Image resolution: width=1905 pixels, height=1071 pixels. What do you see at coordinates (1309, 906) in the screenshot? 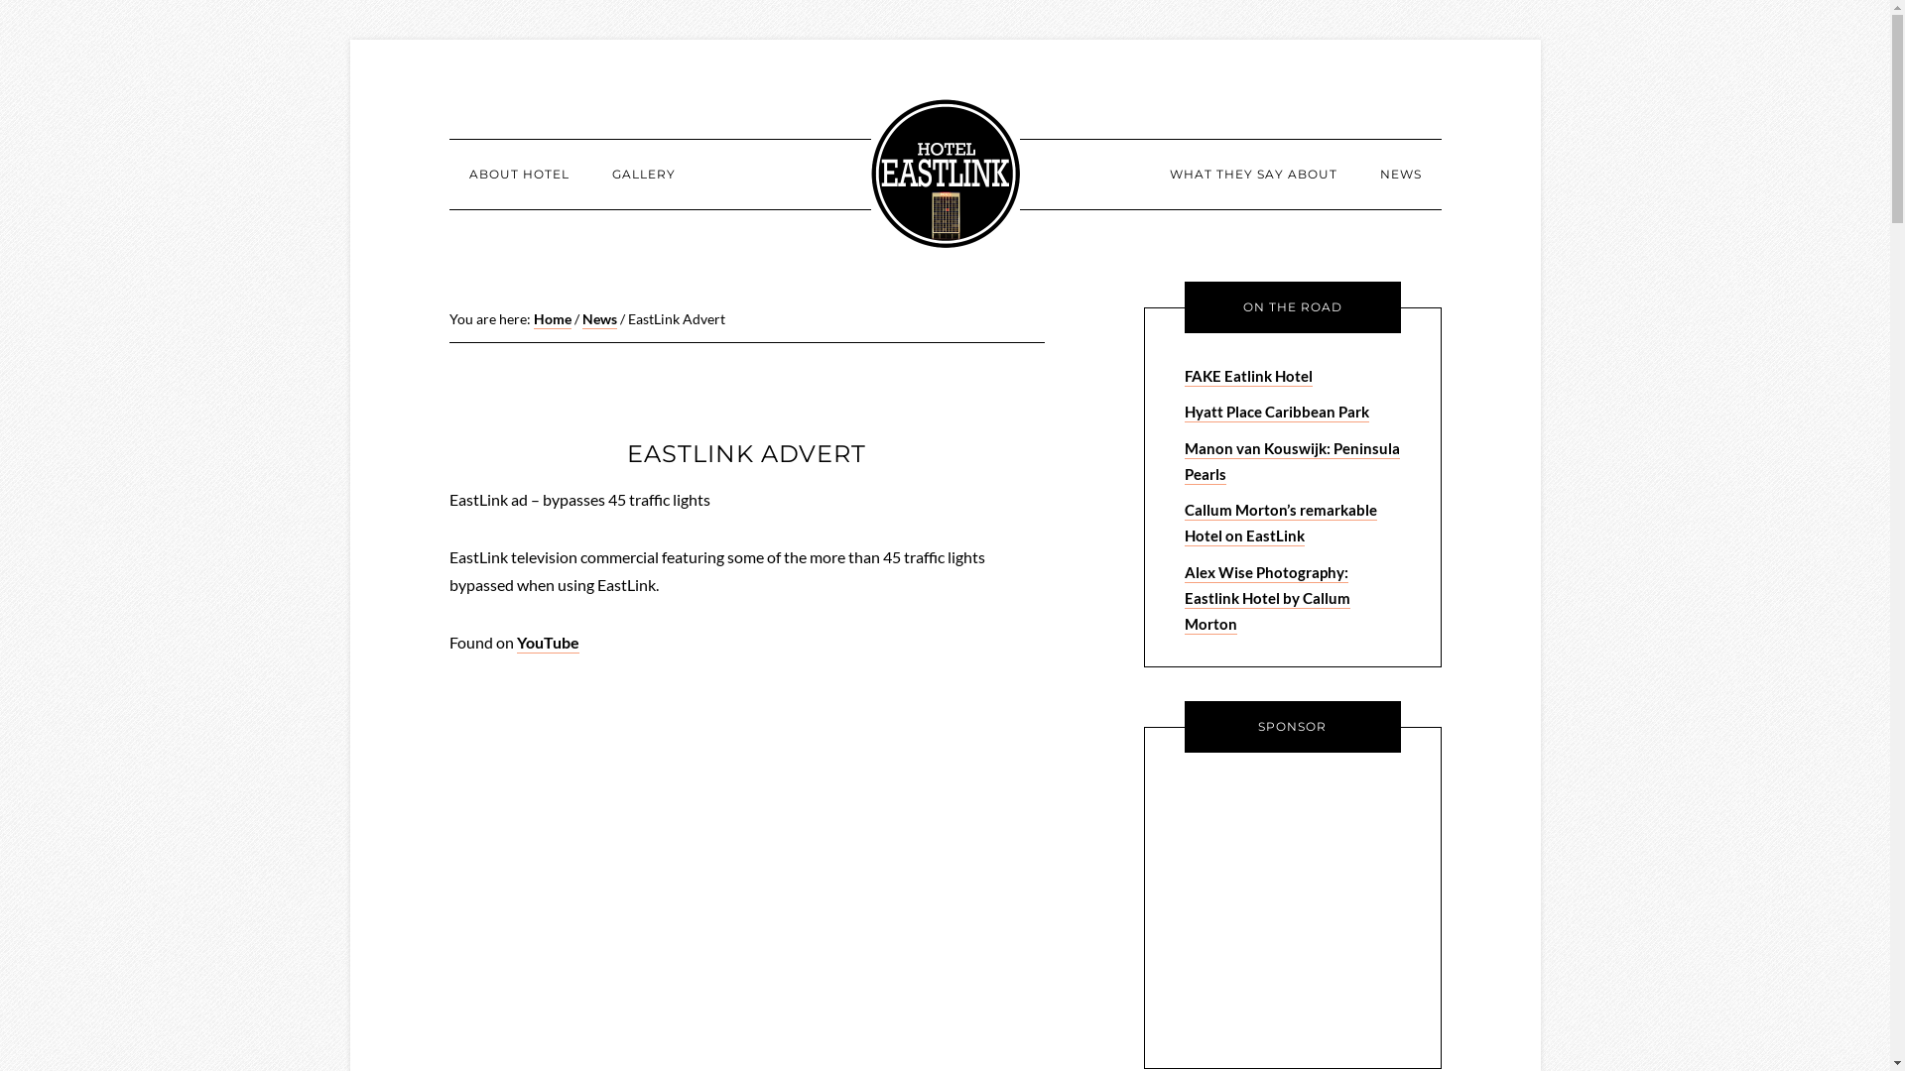
I see `Advertisement` at bounding box center [1309, 906].